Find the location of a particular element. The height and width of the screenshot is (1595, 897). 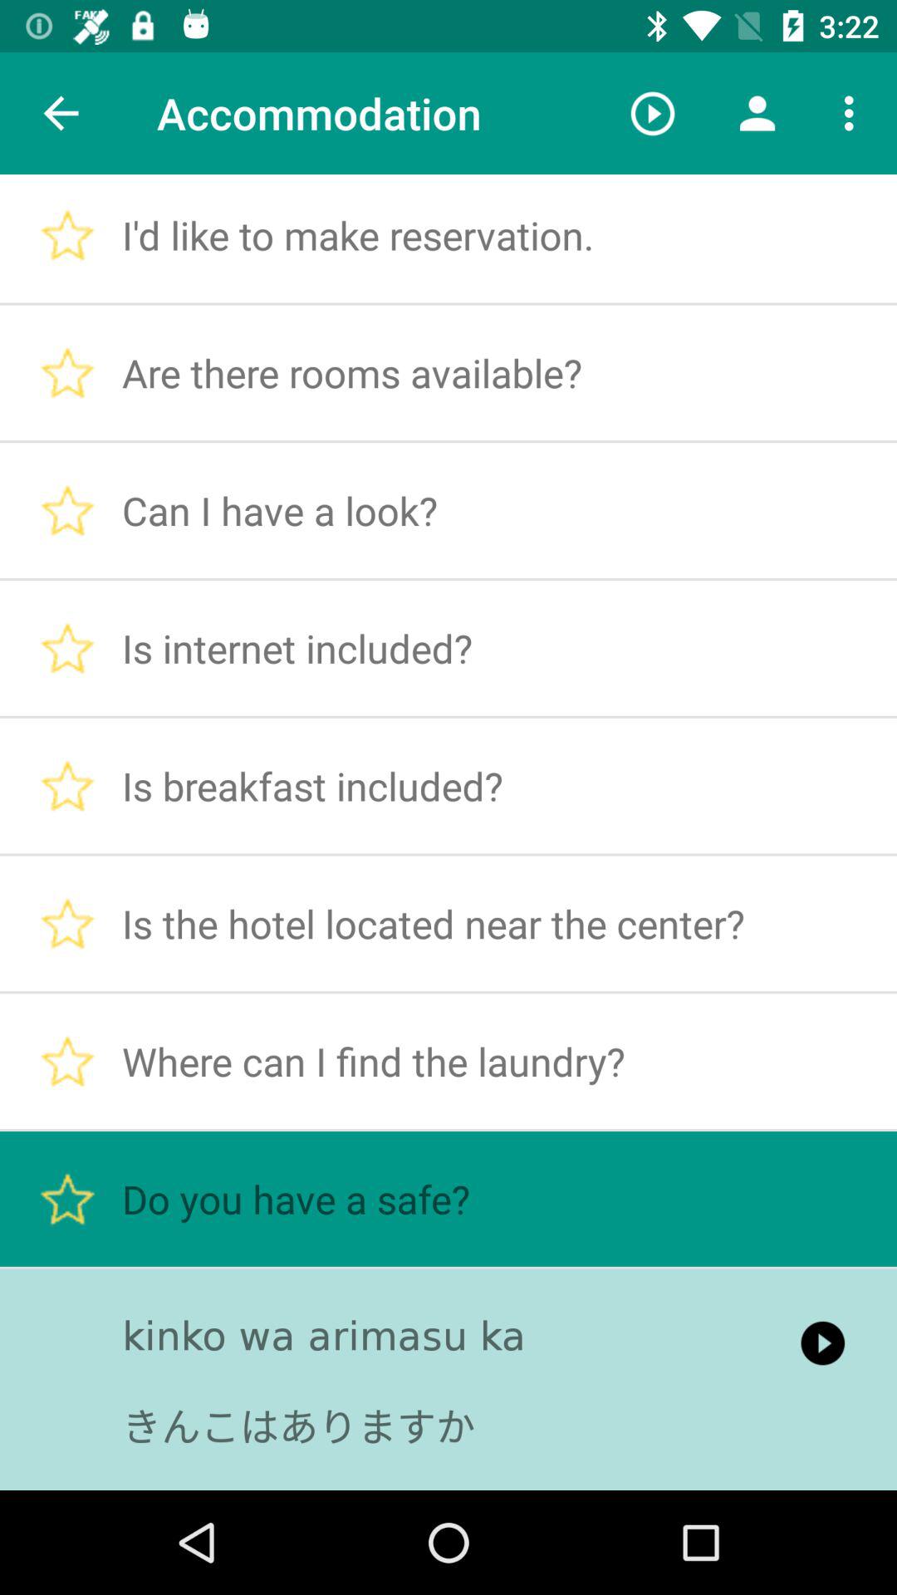

launch the icon to the right of kinko wa arimasu icon is located at coordinates (822, 1342).